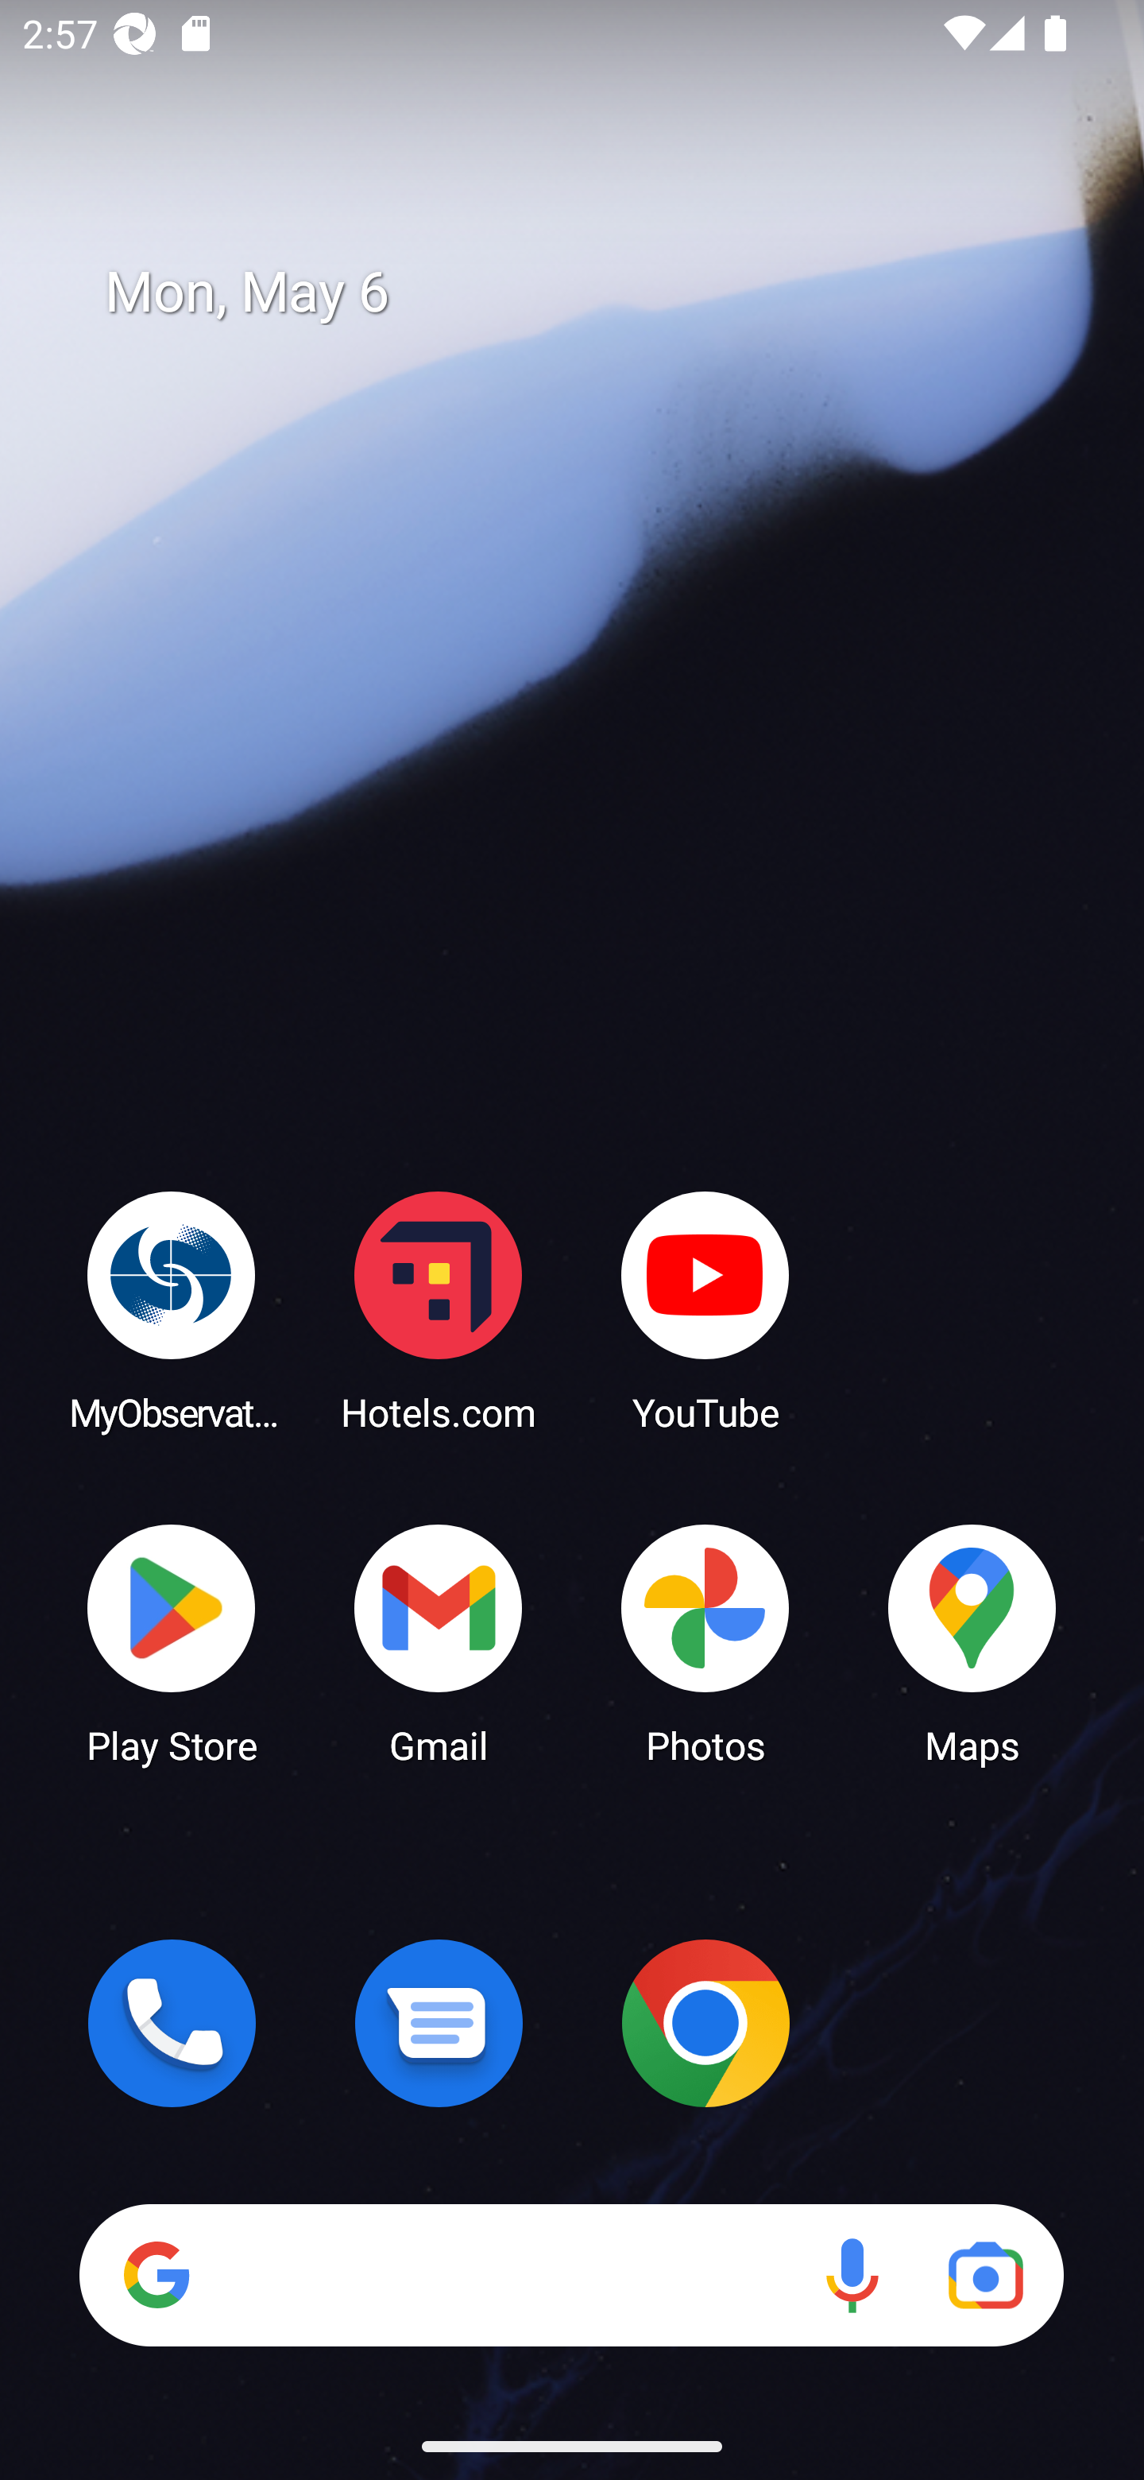  I want to click on Chrome, so click(705, 2023).